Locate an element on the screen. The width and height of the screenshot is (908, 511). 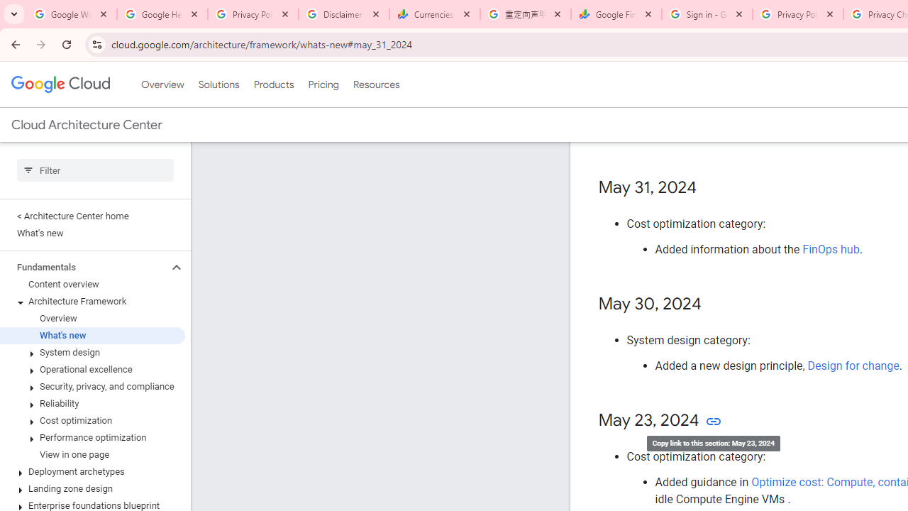
Design for change is located at coordinates (853, 366).